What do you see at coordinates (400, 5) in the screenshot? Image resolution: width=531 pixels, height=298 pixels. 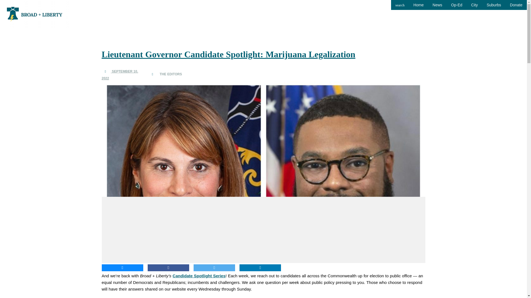 I see `search` at bounding box center [400, 5].